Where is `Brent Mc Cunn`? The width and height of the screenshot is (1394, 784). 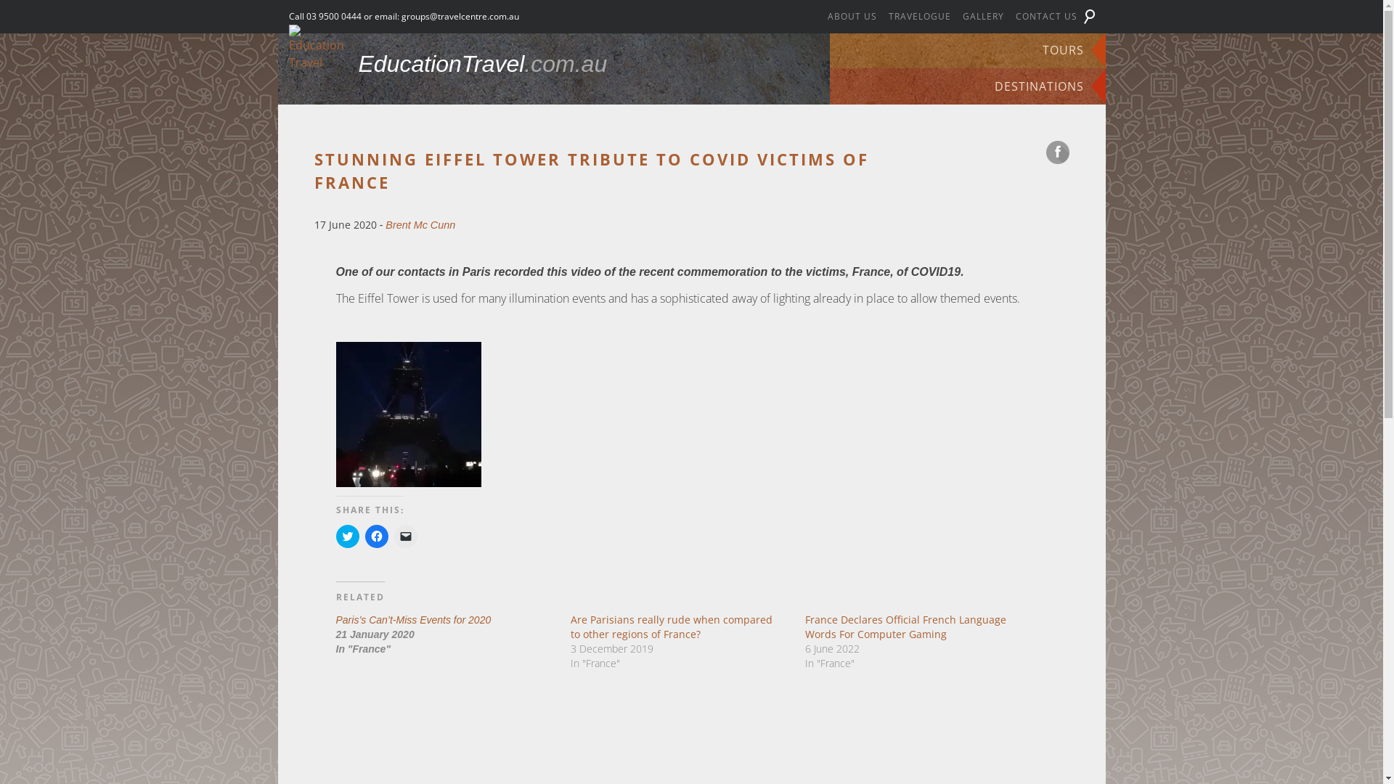 Brent Mc Cunn is located at coordinates (420, 225).